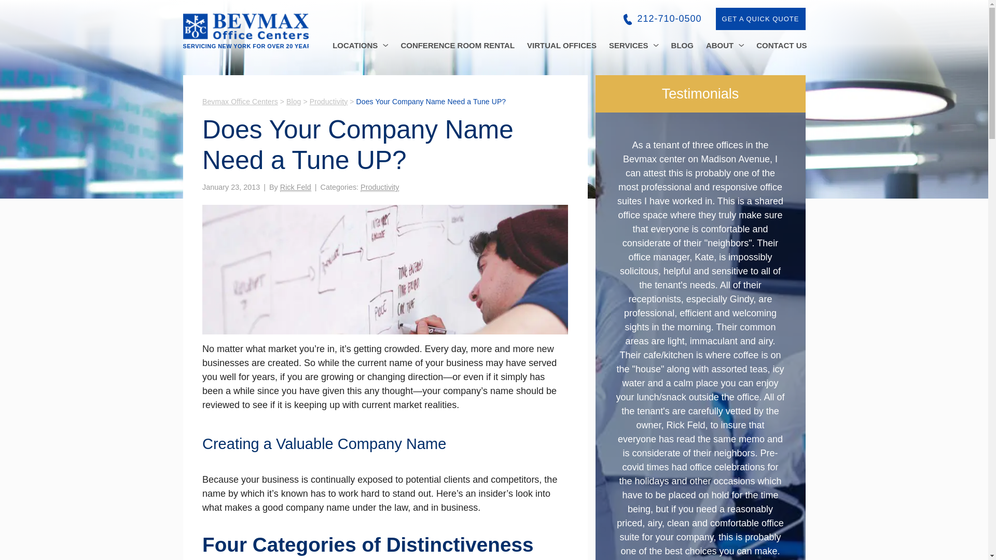 The height and width of the screenshot is (560, 996). I want to click on Rick Feld, so click(295, 188).